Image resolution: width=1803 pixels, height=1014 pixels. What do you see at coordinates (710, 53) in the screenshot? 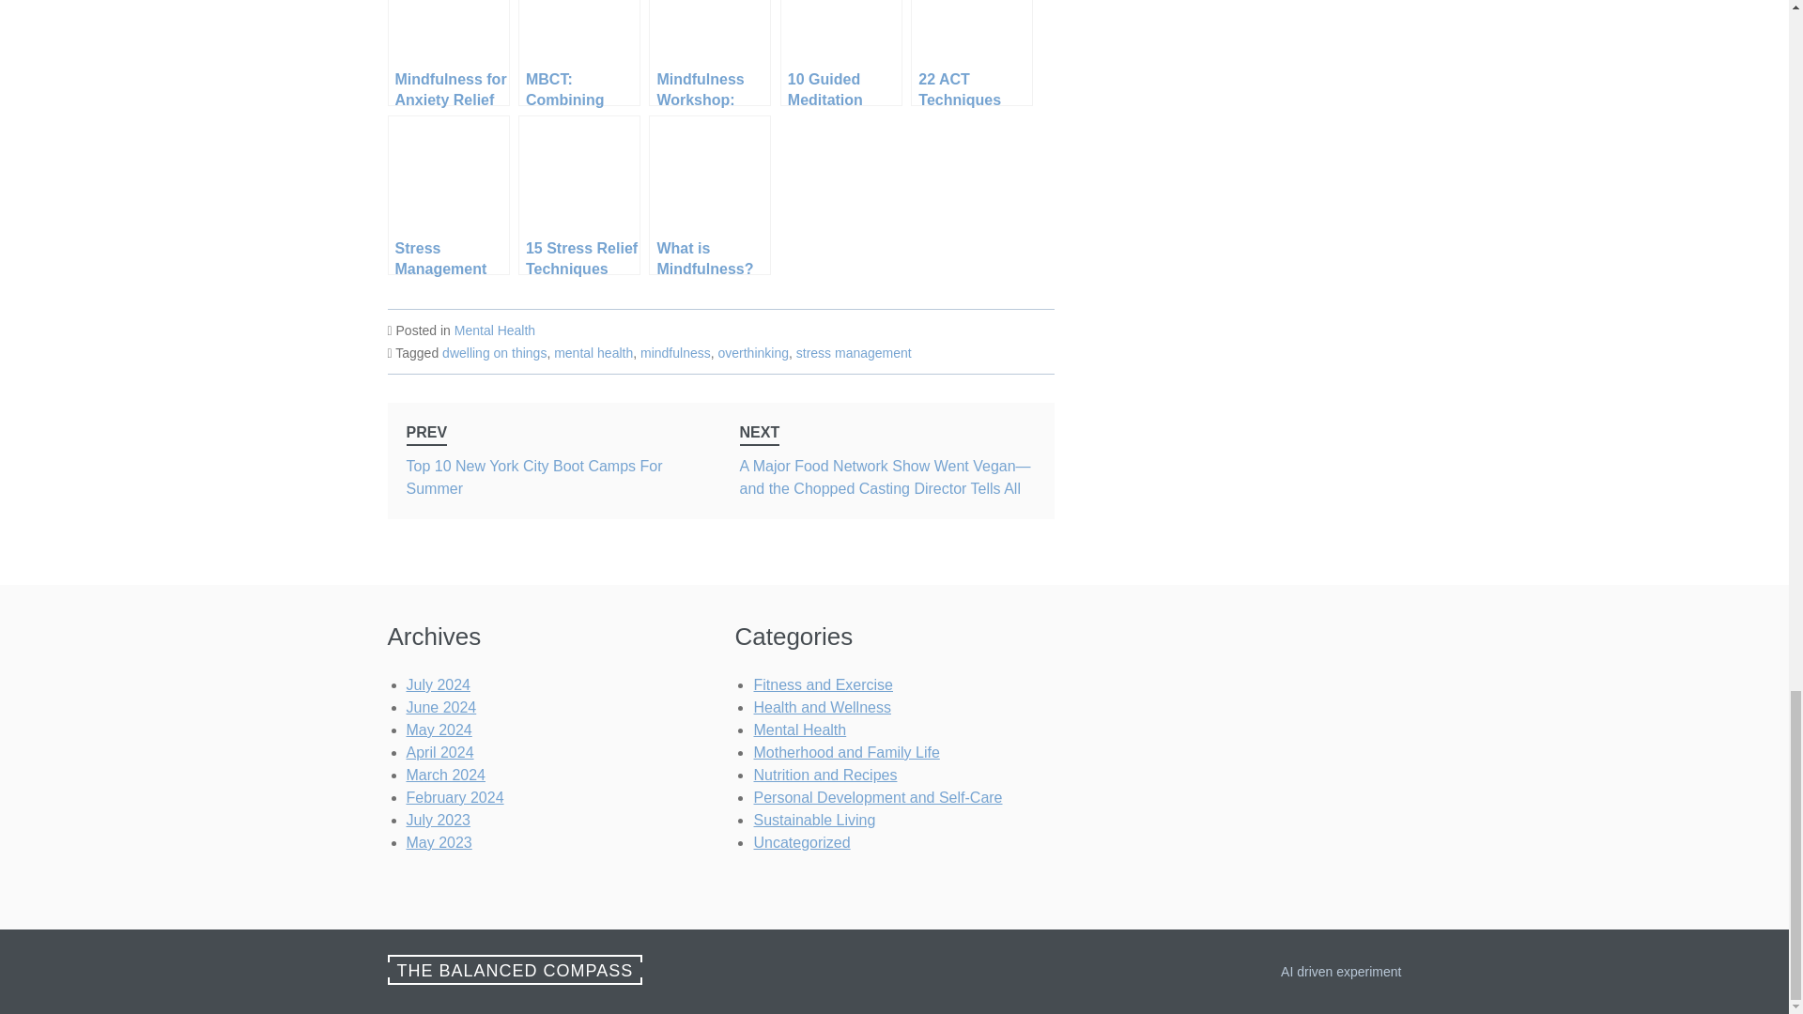
I see `Mindfulness Workshop: Getting Started with Mindfulness` at bounding box center [710, 53].